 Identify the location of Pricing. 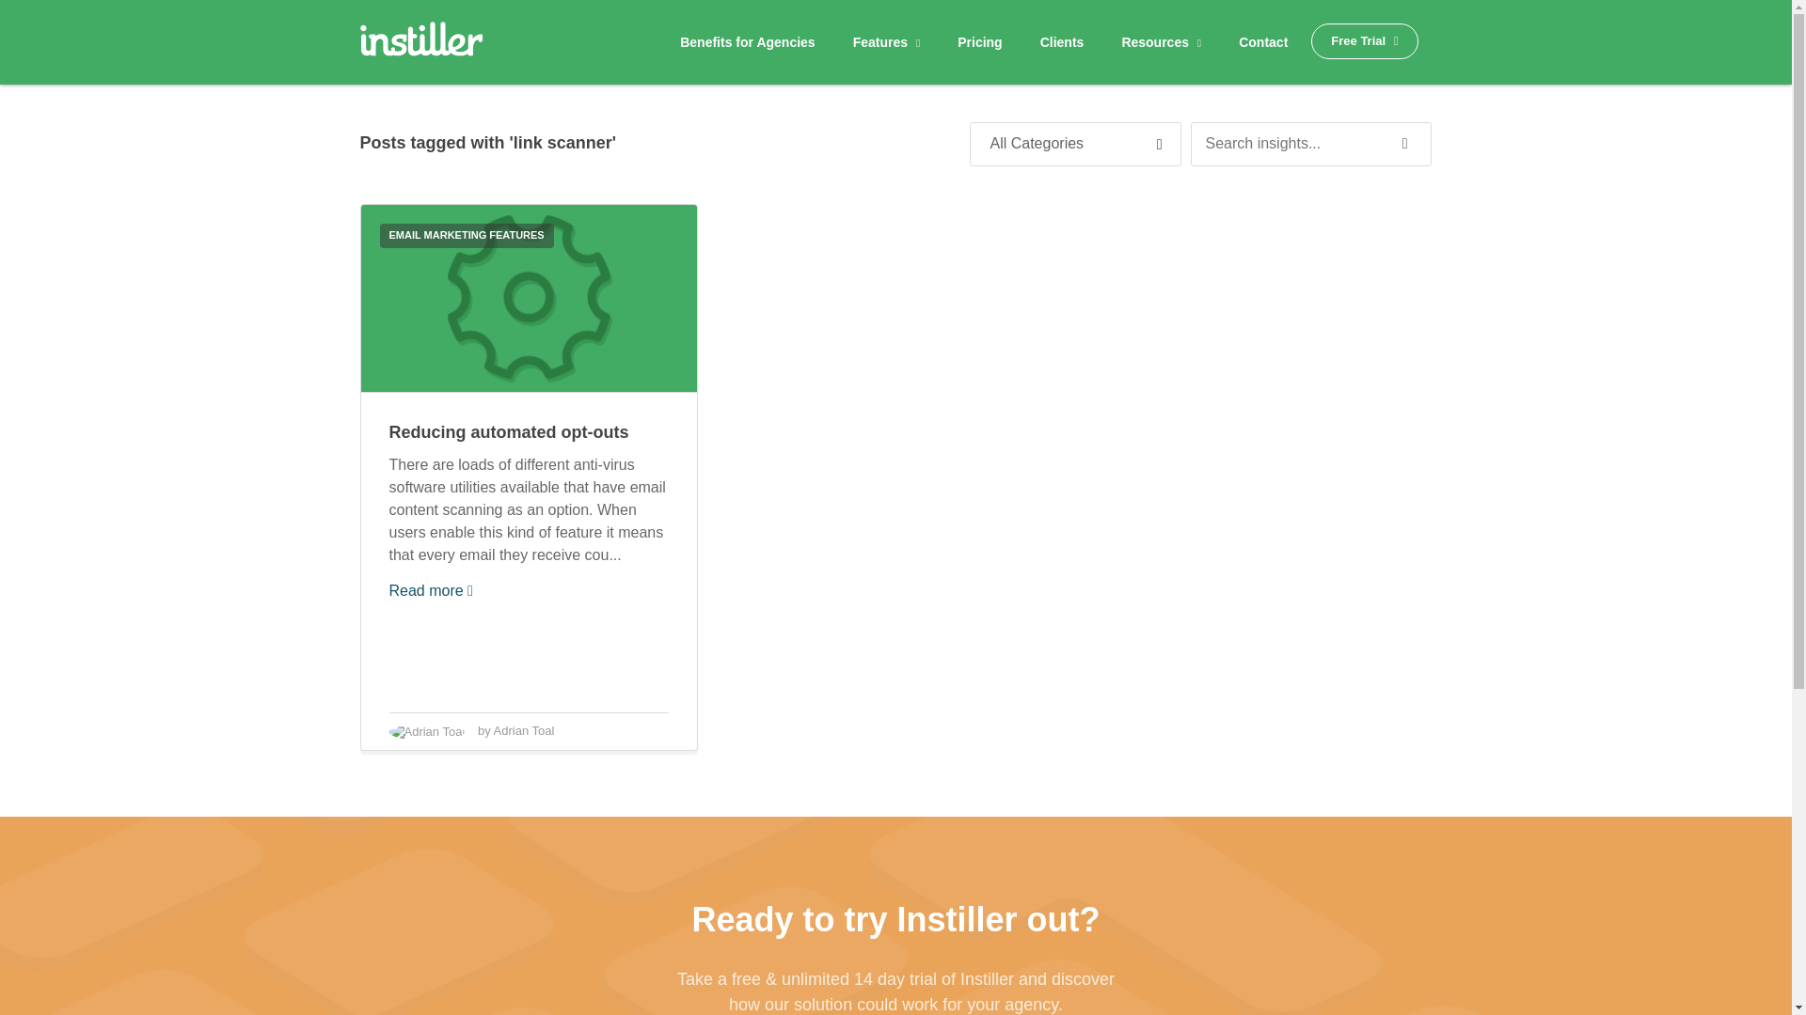
(978, 42).